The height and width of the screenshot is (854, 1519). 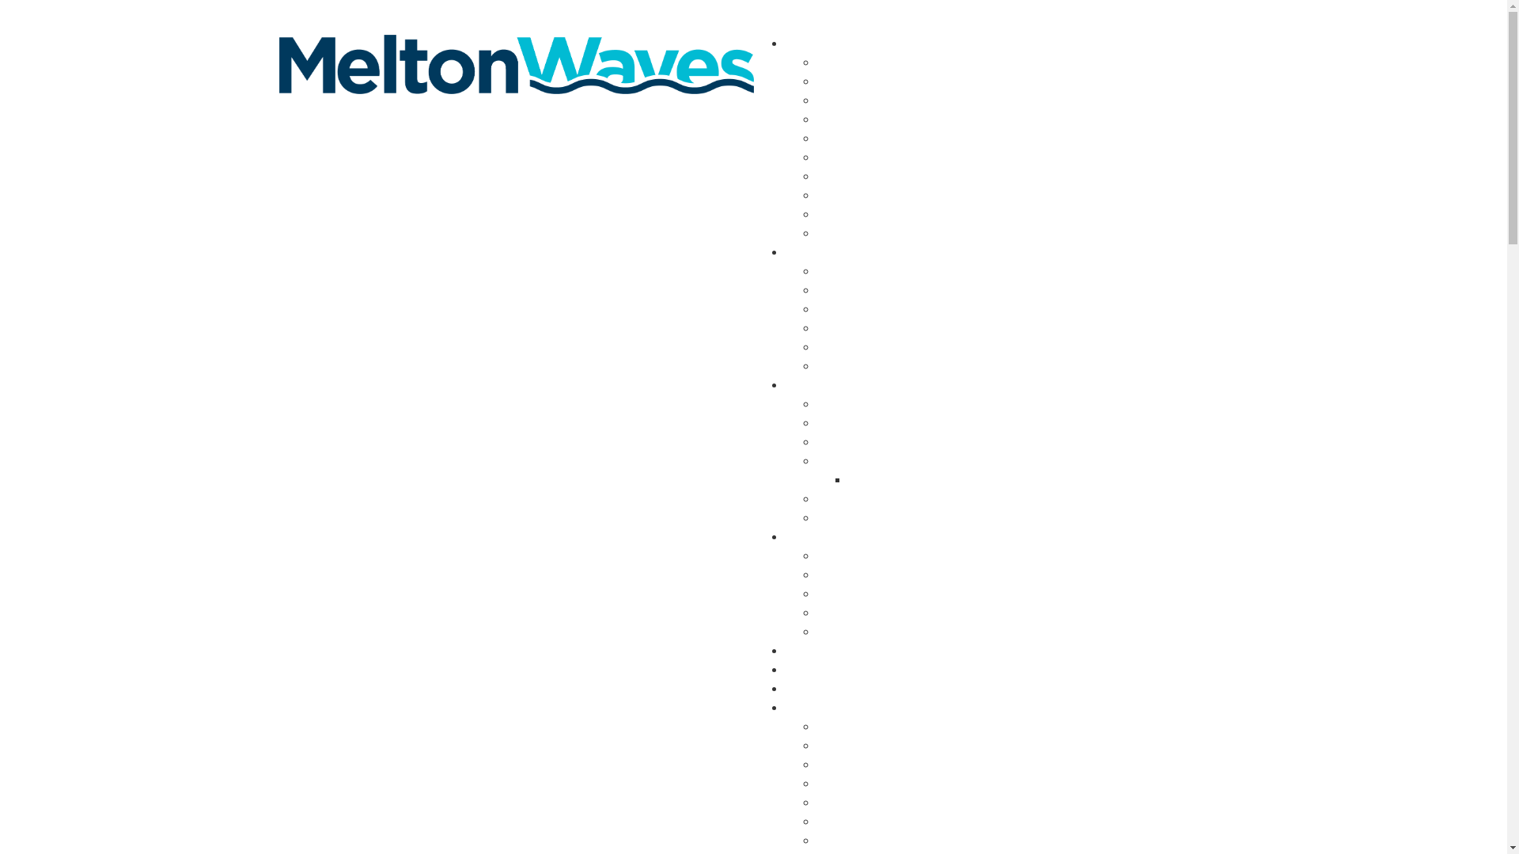 I want to click on Cafe, so click(x=829, y=120).